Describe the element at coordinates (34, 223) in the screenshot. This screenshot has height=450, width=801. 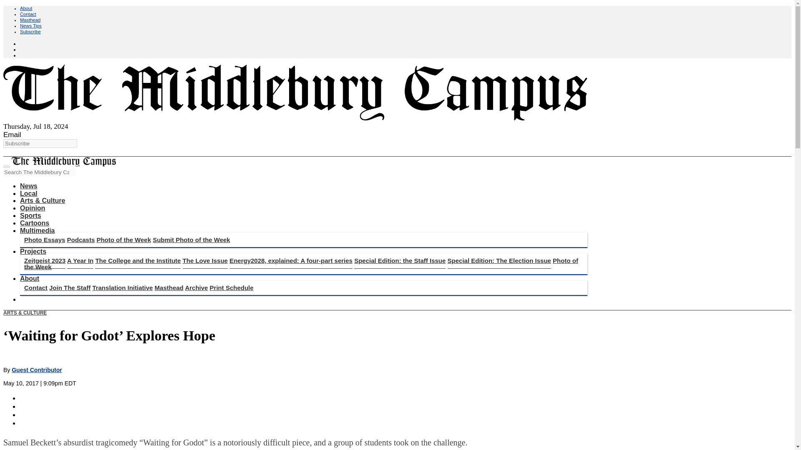
I see `Cartoons` at that location.